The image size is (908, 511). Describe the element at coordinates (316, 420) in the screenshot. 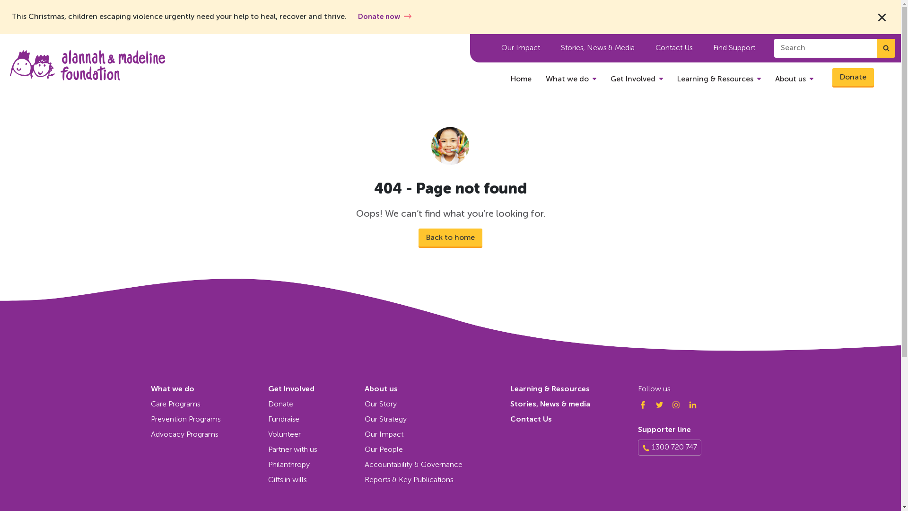

I see `Fundraise` at that location.